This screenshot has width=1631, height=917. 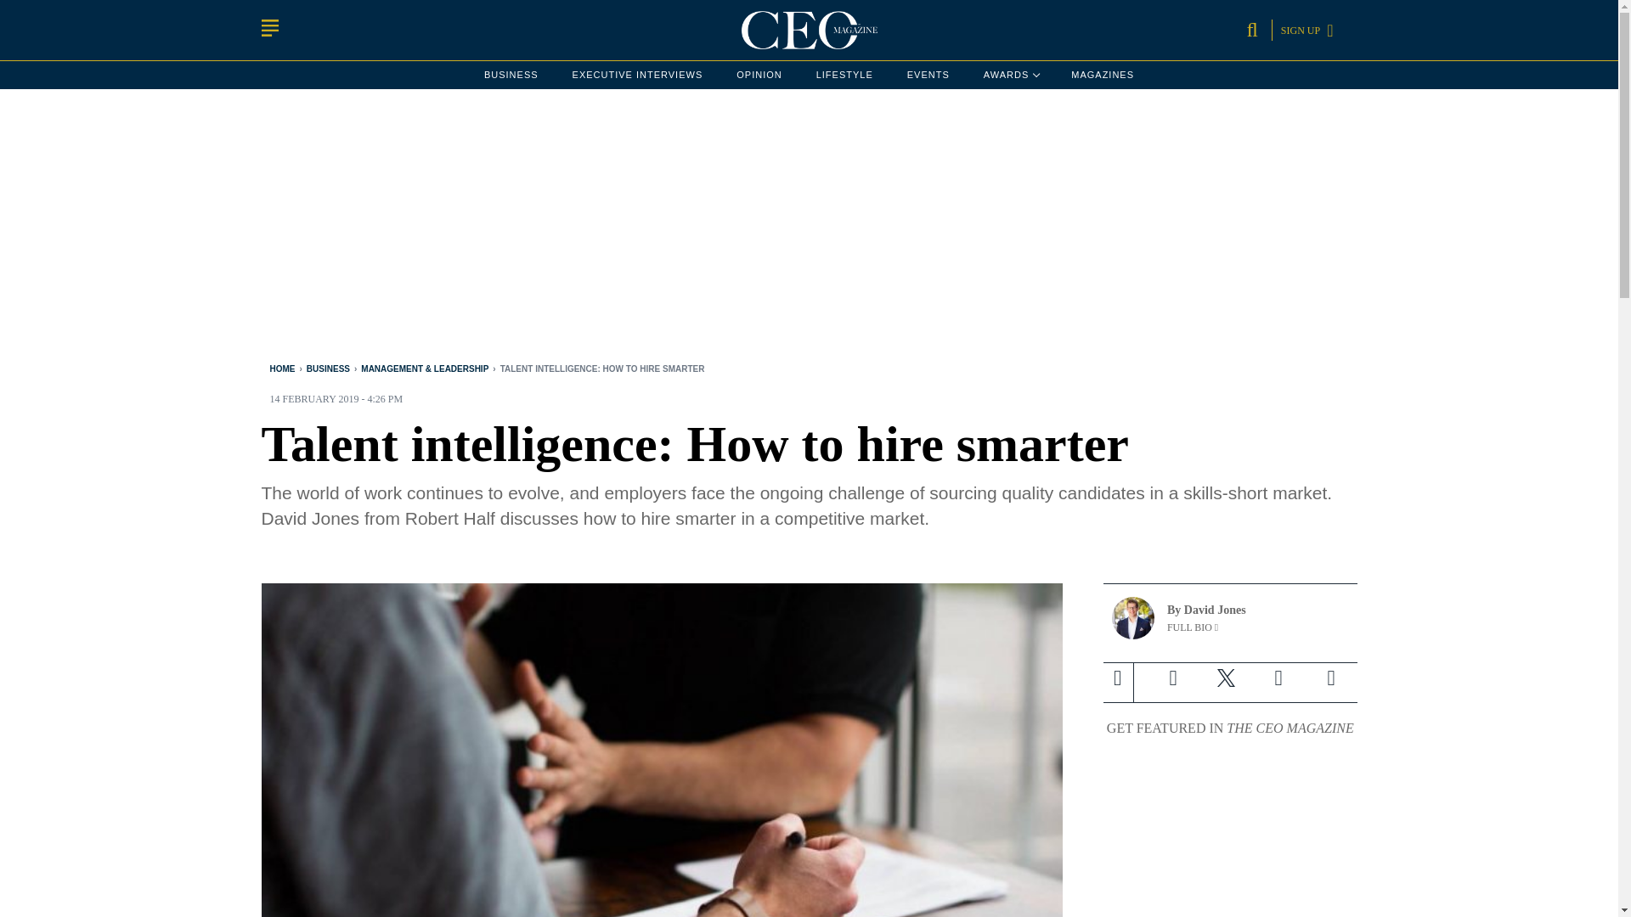 What do you see at coordinates (1230, 729) in the screenshot?
I see `GET FEATURED IN THE CEO MAGAZINE` at bounding box center [1230, 729].